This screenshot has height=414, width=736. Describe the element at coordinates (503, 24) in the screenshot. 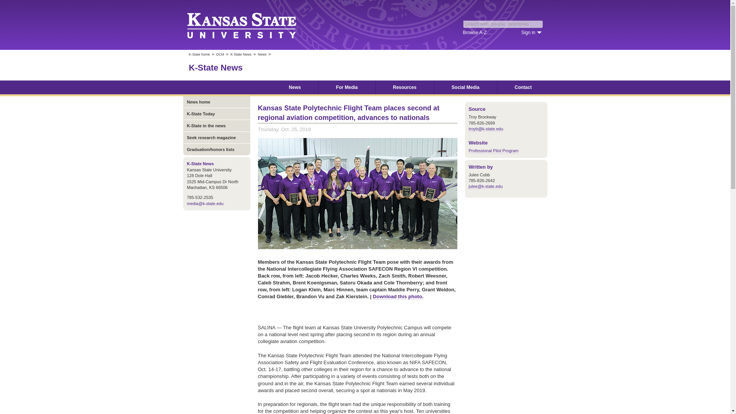

I see `Search web, people, directories` at that location.